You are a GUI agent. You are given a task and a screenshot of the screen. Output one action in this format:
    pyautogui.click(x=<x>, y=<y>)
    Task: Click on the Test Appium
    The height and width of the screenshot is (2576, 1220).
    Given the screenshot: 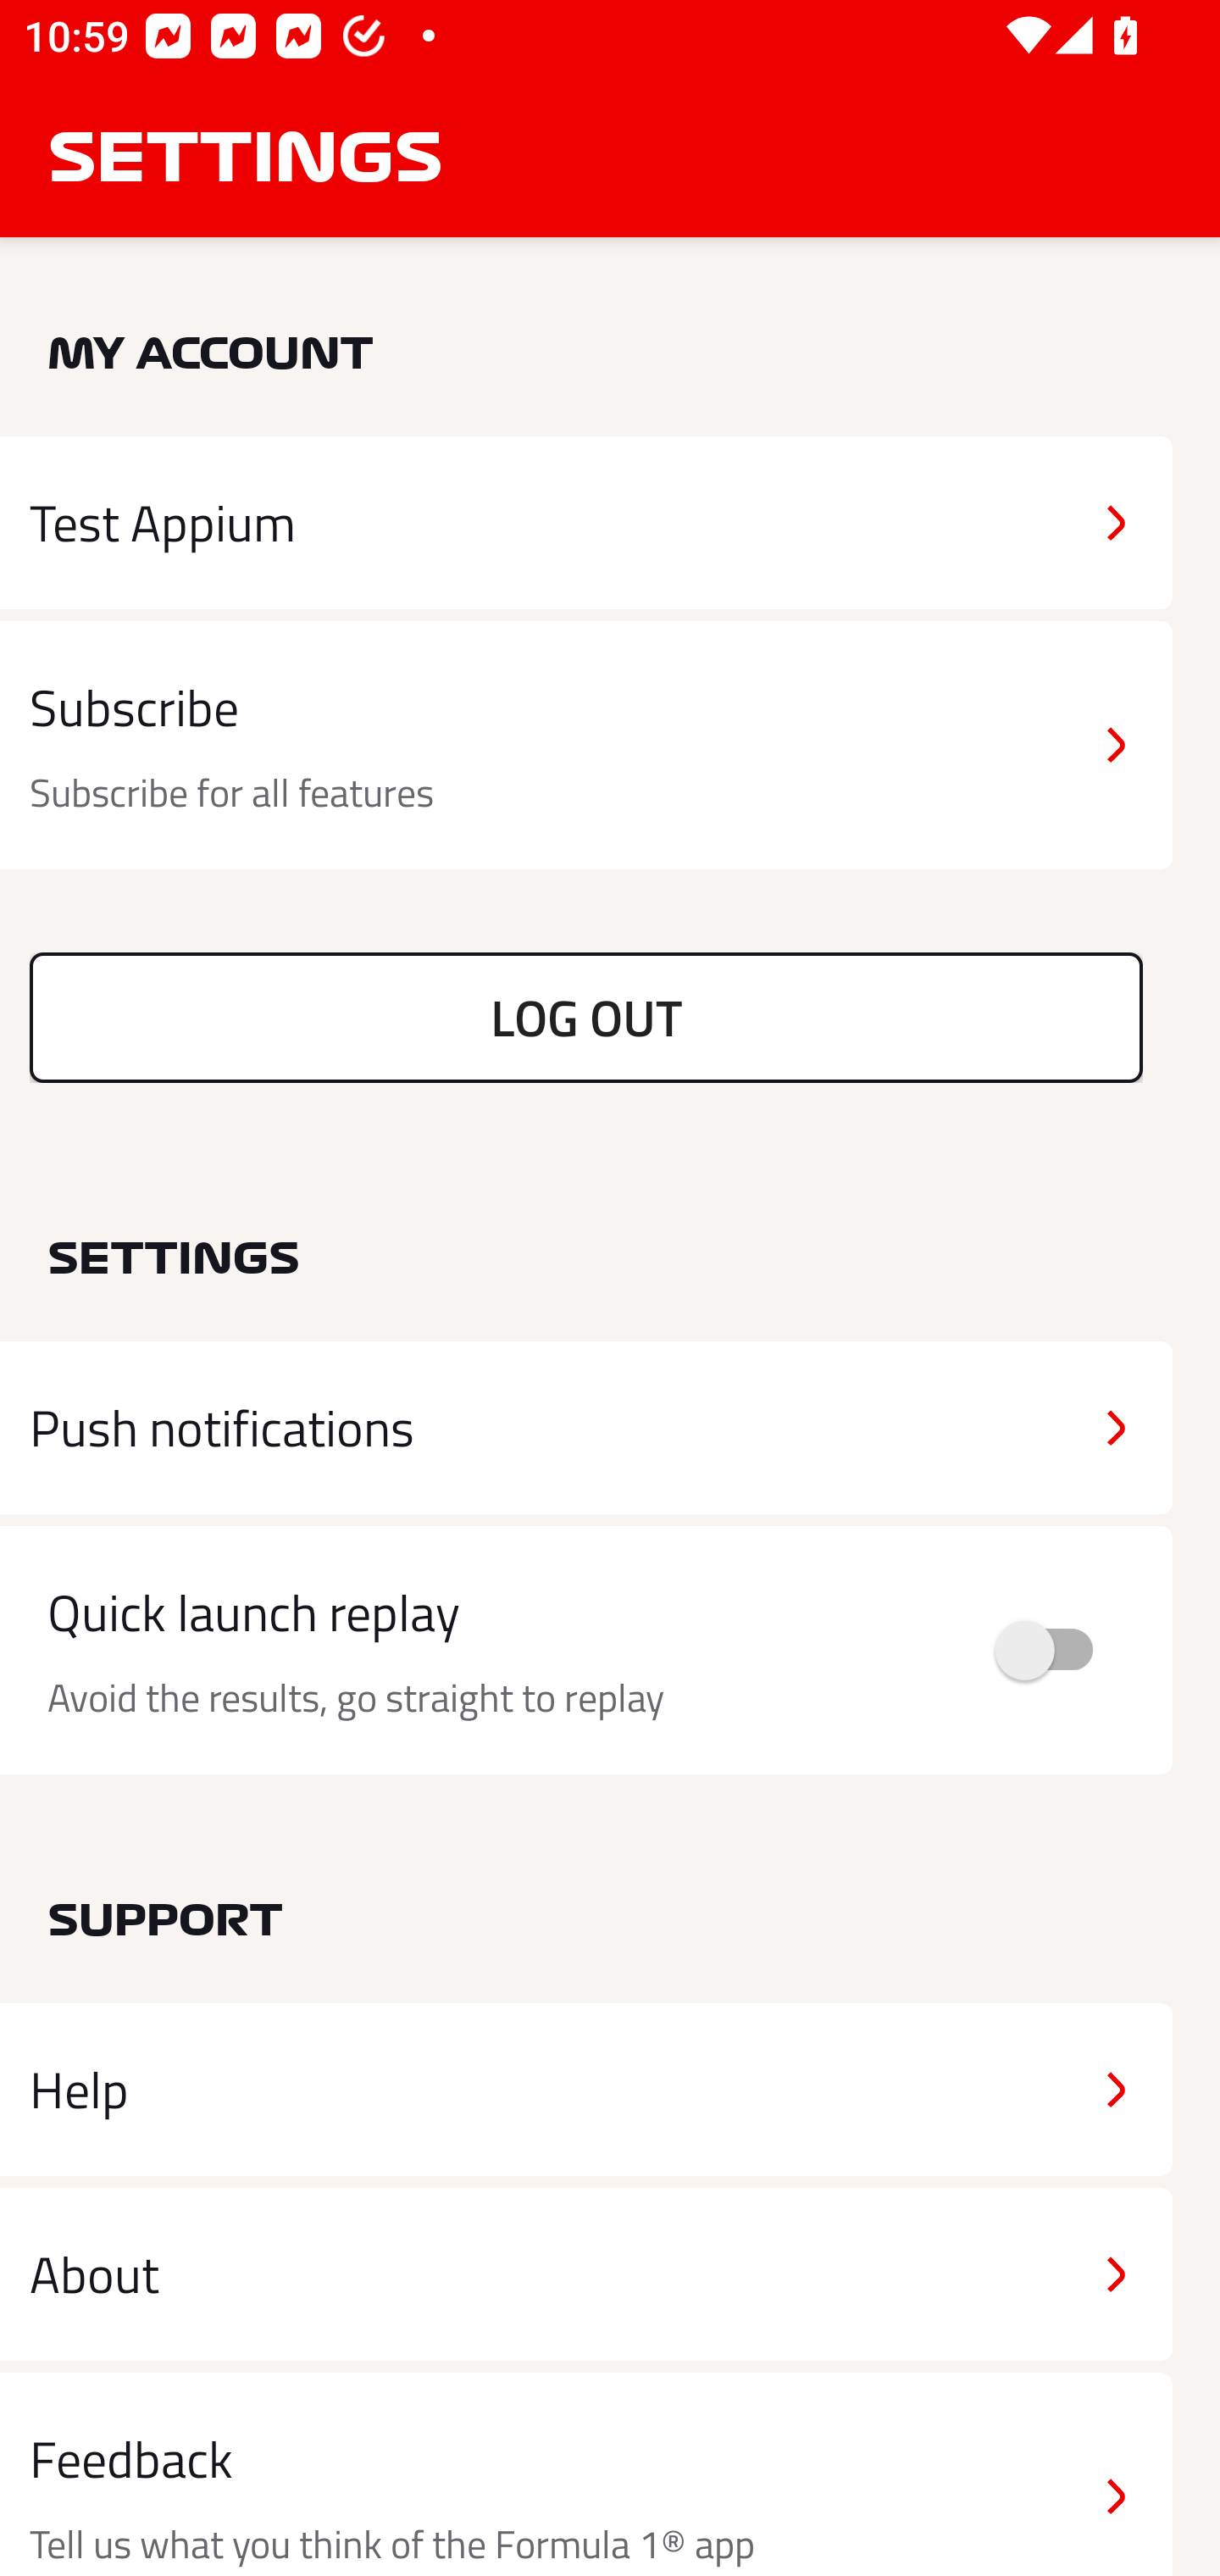 What is the action you would take?
    pyautogui.click(x=586, y=522)
    